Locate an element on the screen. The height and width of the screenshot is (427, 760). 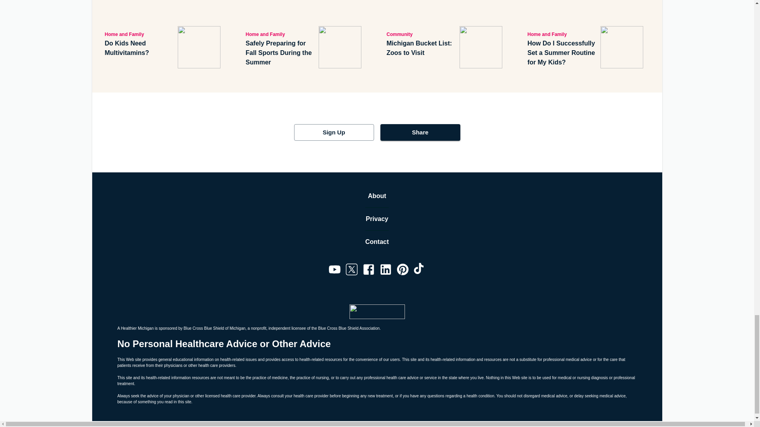
Contact is located at coordinates (377, 242).